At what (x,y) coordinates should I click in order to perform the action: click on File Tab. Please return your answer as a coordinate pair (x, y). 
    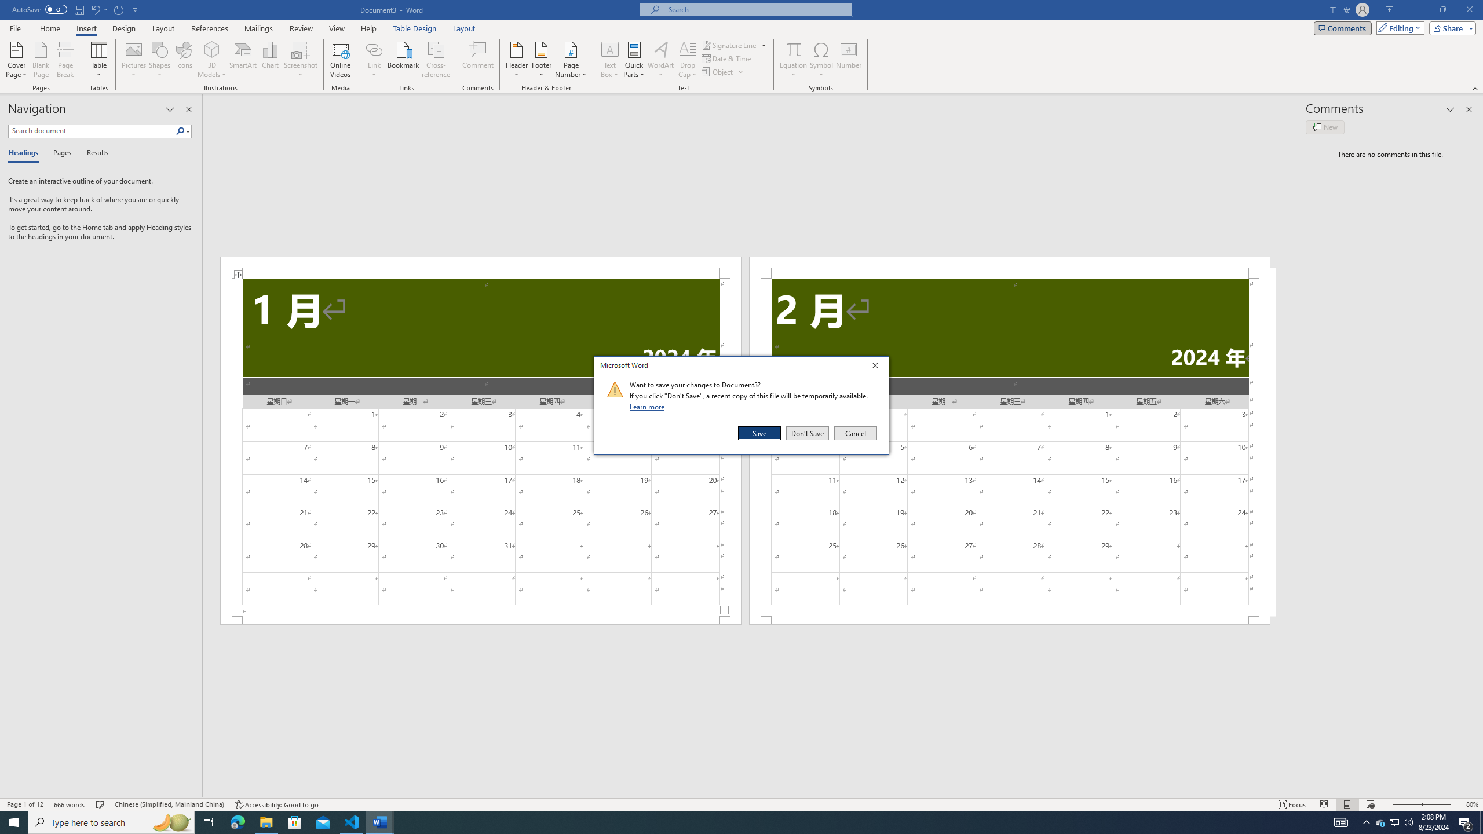
    Looking at the image, I should click on (15, 28).